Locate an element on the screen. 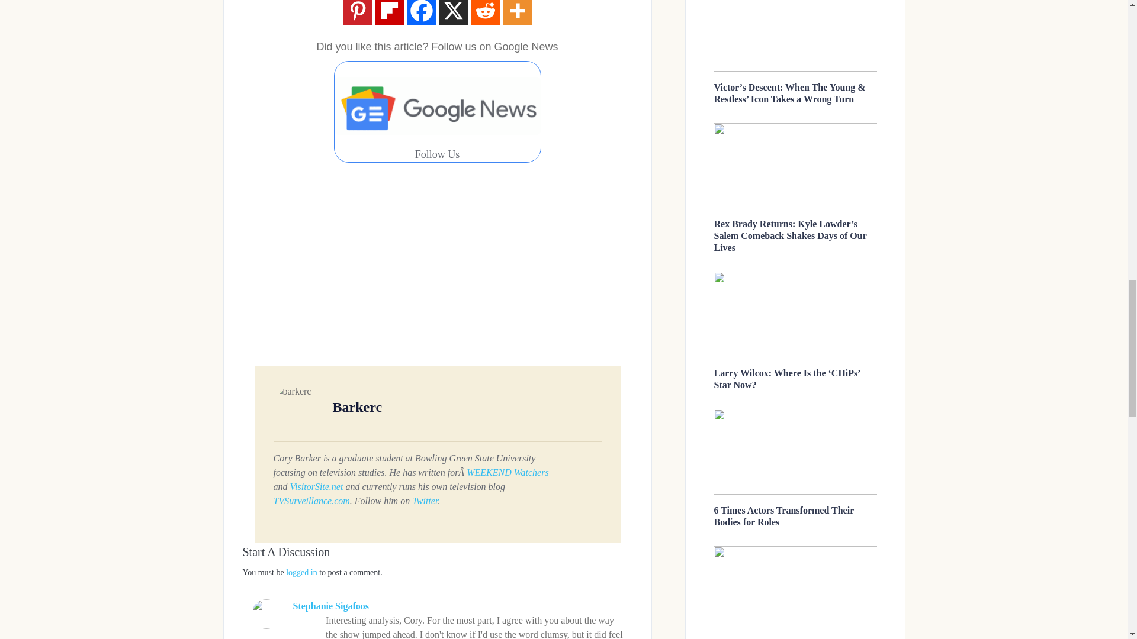 The height and width of the screenshot is (639, 1137). More is located at coordinates (517, 13).